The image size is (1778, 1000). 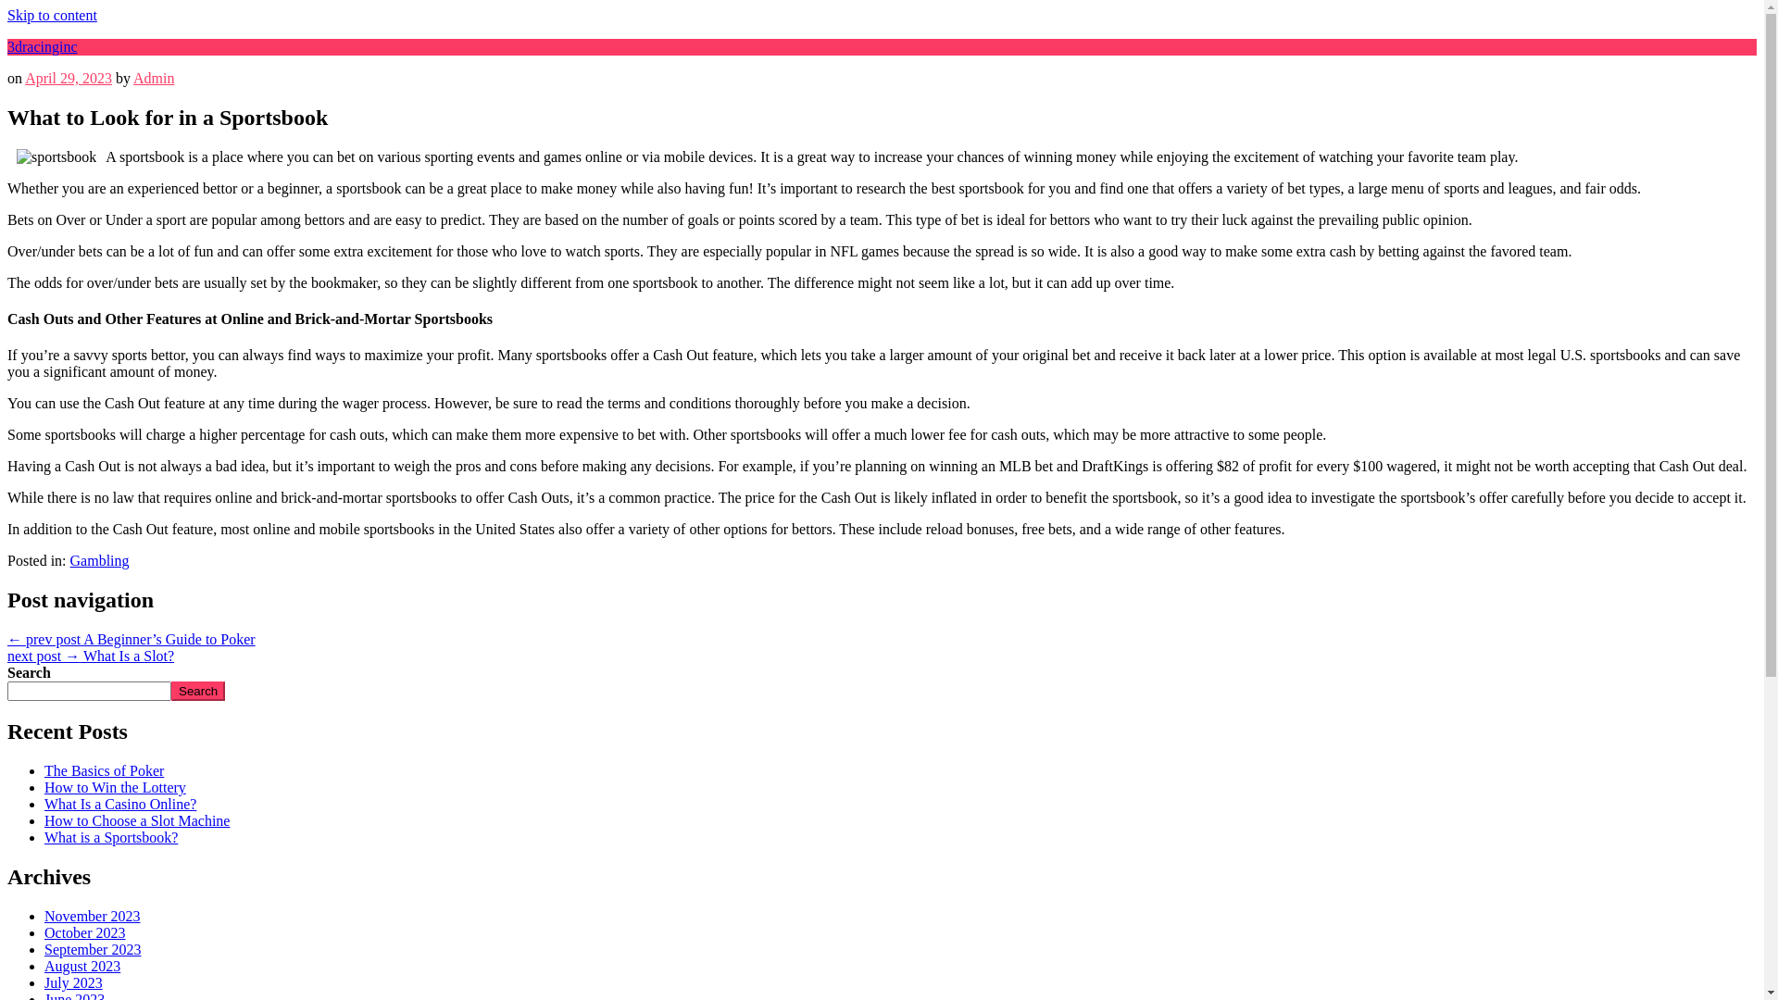 What do you see at coordinates (52, 15) in the screenshot?
I see `Skip to content` at bounding box center [52, 15].